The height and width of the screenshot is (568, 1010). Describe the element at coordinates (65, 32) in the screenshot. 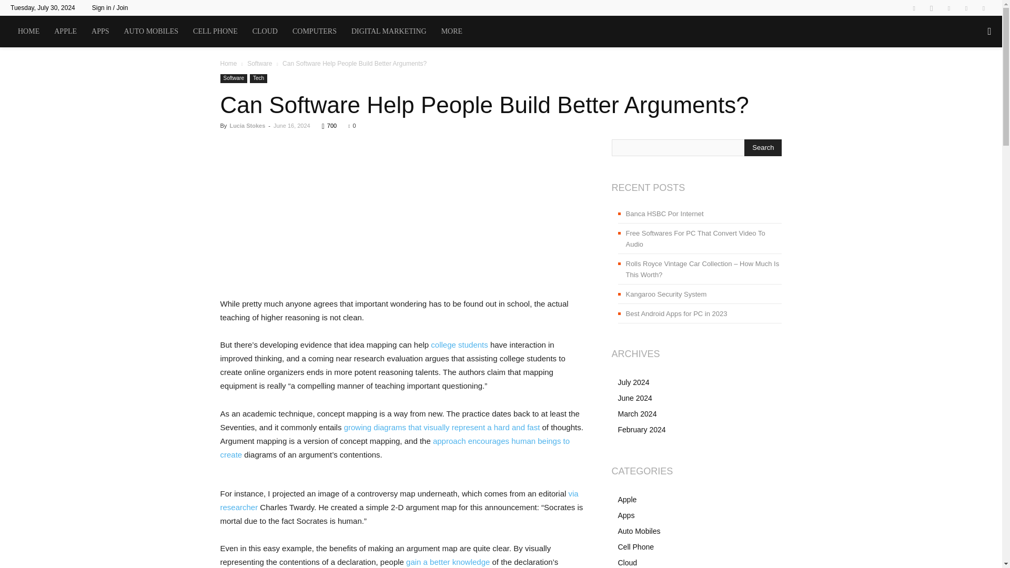

I see `APPLE` at that location.